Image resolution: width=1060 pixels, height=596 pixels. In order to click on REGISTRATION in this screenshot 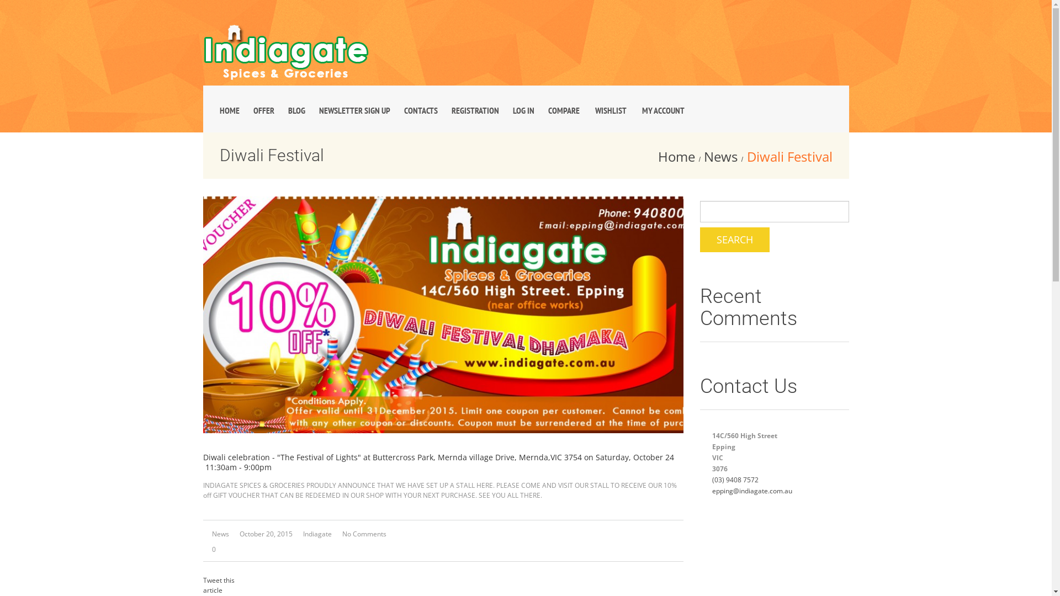, I will do `click(475, 110)`.